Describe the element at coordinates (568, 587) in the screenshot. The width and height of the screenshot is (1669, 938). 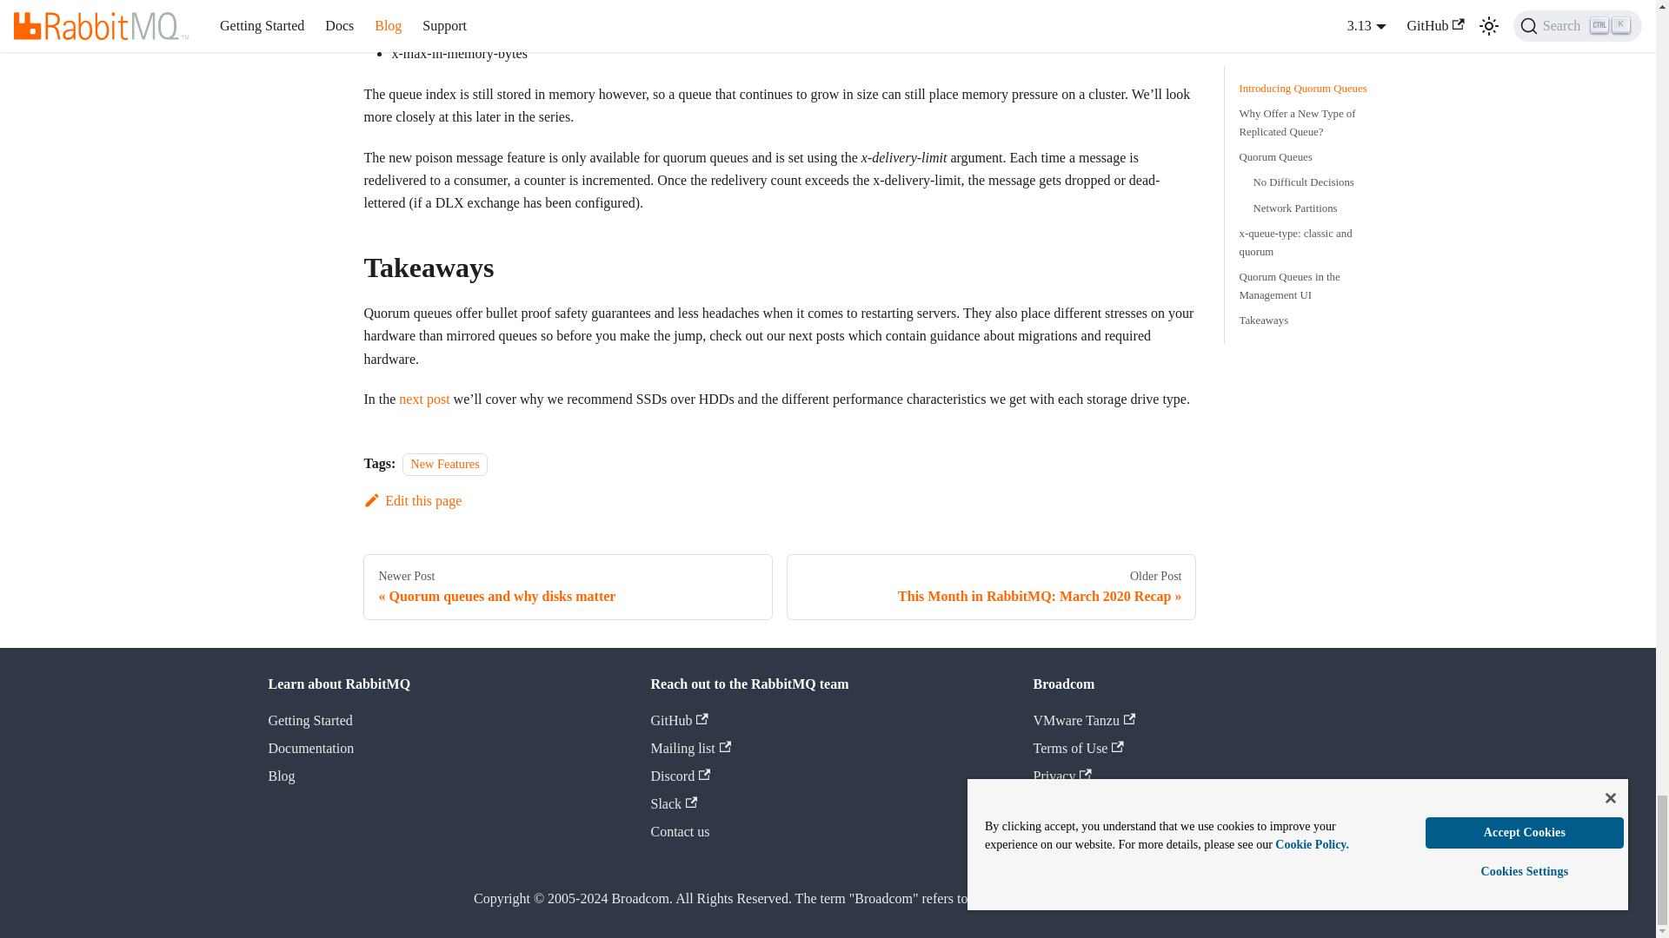
I see `New Features` at that location.